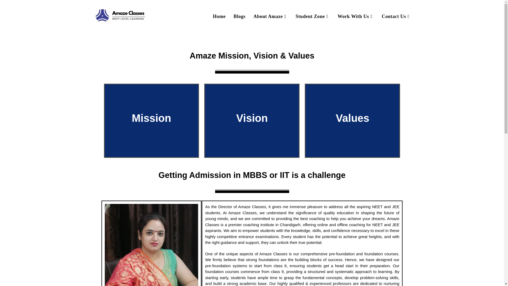 This screenshot has width=508, height=286. Describe the element at coordinates (313, 16) in the screenshot. I see `Student Zone` at that location.